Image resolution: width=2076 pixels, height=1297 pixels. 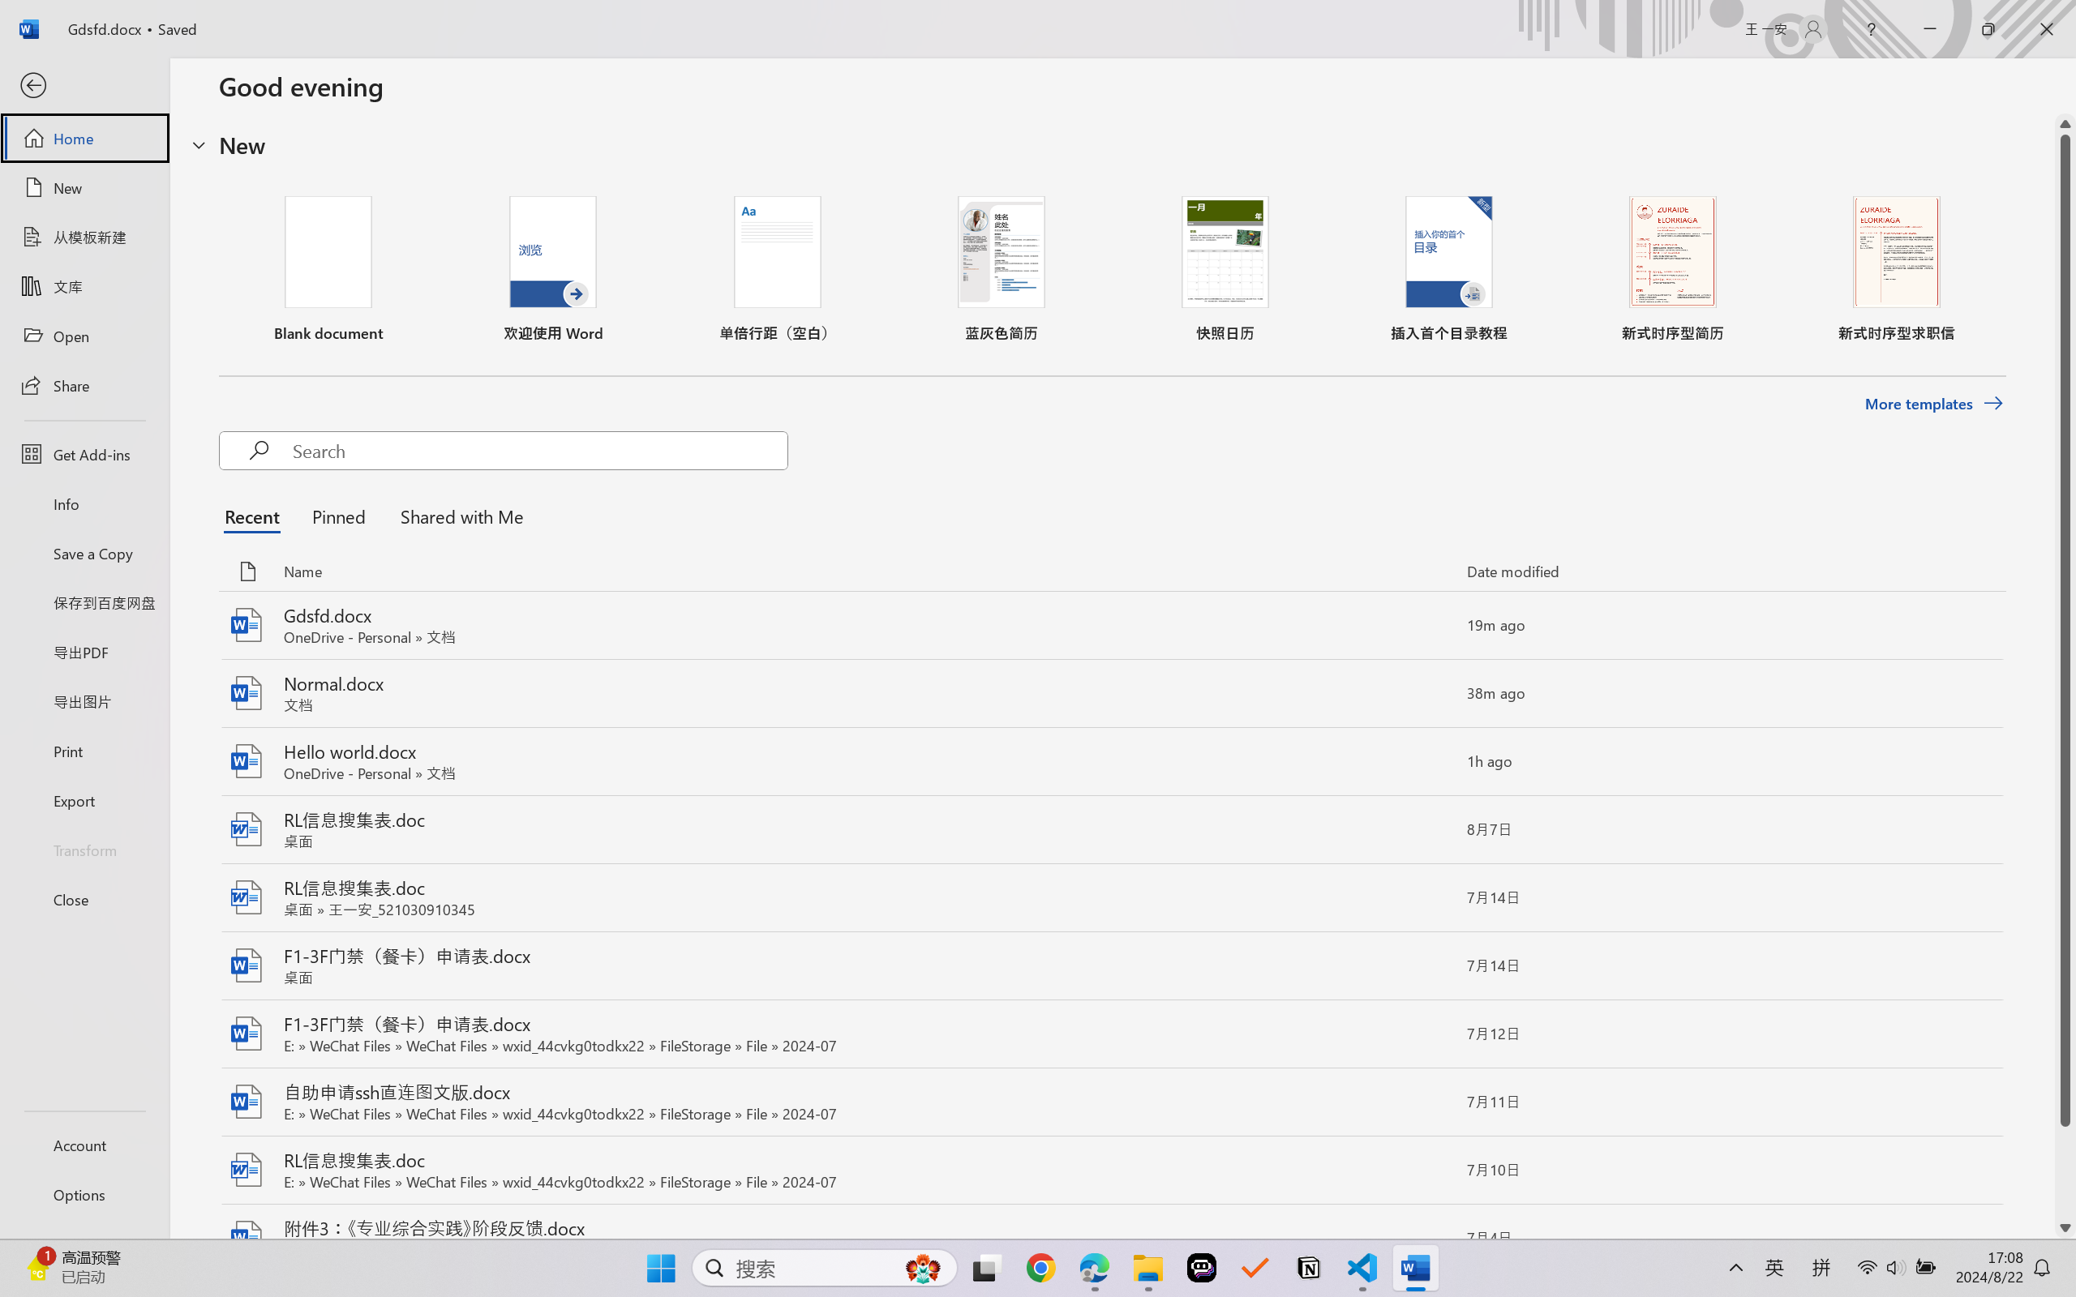 What do you see at coordinates (407, 91) in the screenshot?
I see `Fonts` at bounding box center [407, 91].